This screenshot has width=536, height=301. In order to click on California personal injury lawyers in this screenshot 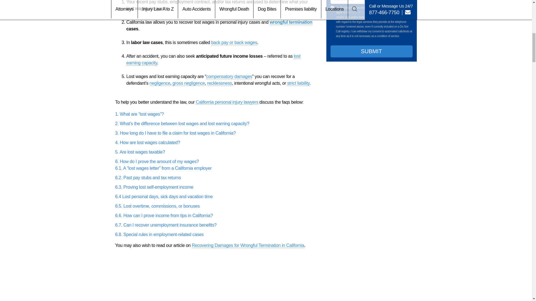, I will do `click(227, 102)`.